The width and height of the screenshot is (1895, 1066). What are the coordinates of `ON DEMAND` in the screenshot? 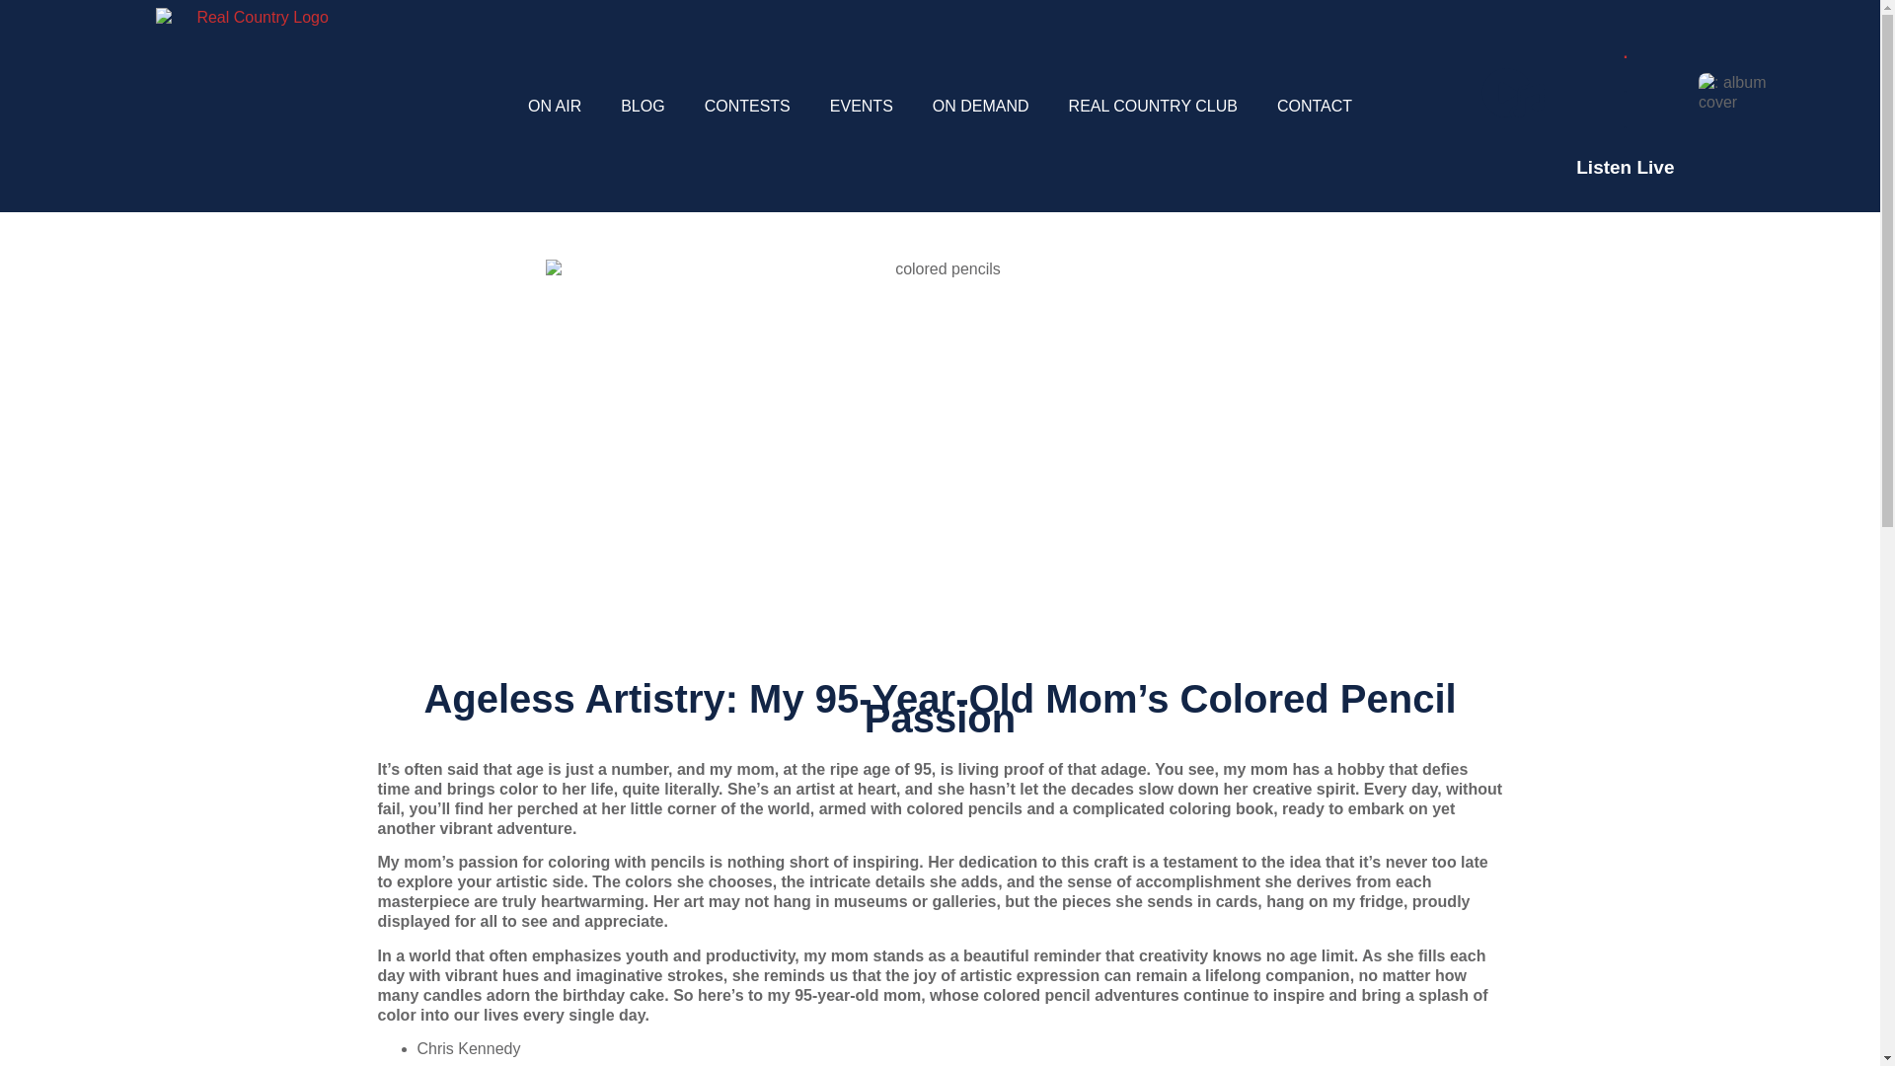 It's located at (981, 107).